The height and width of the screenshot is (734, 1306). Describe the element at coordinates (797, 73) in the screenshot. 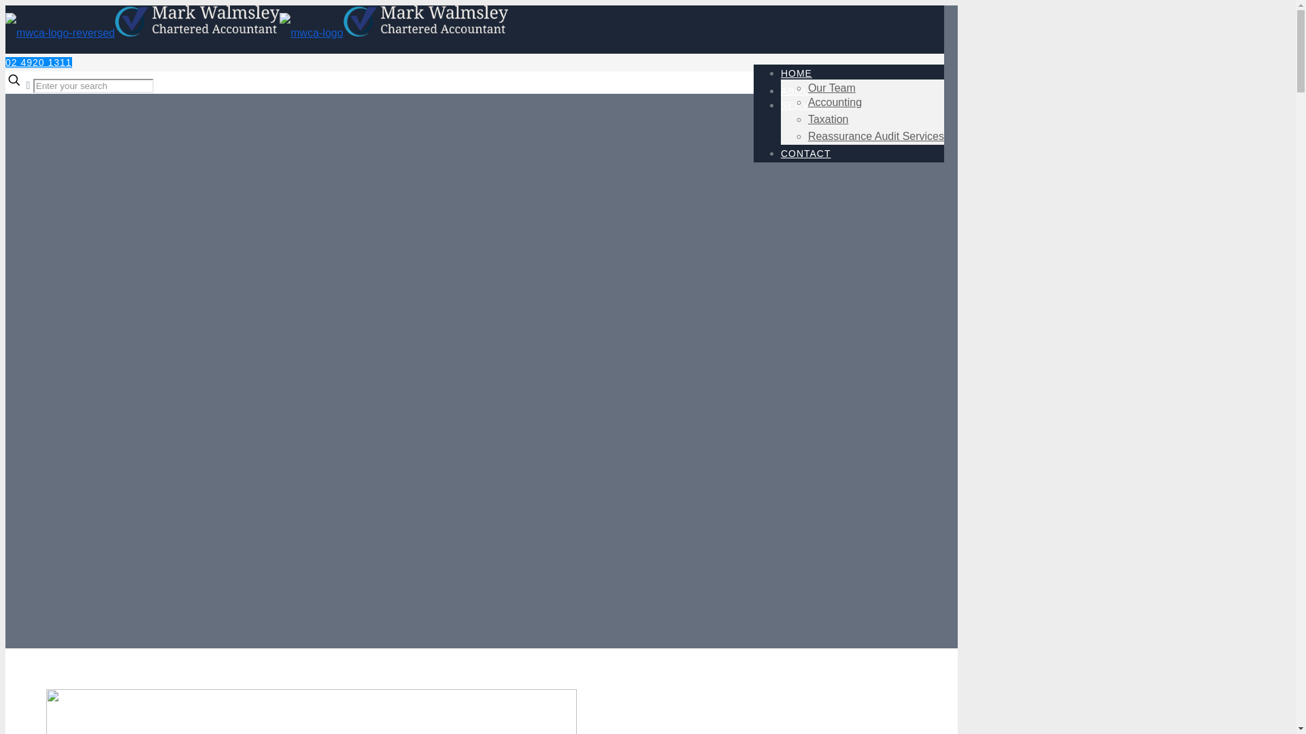

I see `HOME` at that location.